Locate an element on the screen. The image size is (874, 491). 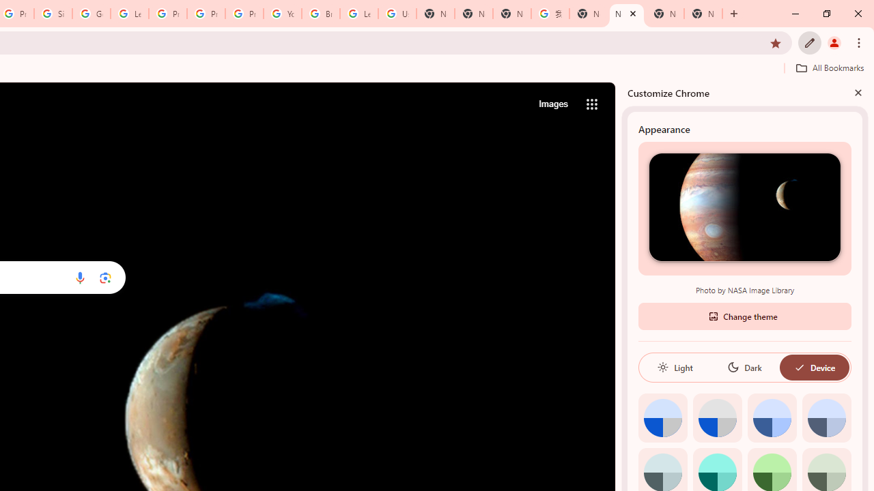
Privacy Help Center - Policies Help is located at coordinates (167, 14).